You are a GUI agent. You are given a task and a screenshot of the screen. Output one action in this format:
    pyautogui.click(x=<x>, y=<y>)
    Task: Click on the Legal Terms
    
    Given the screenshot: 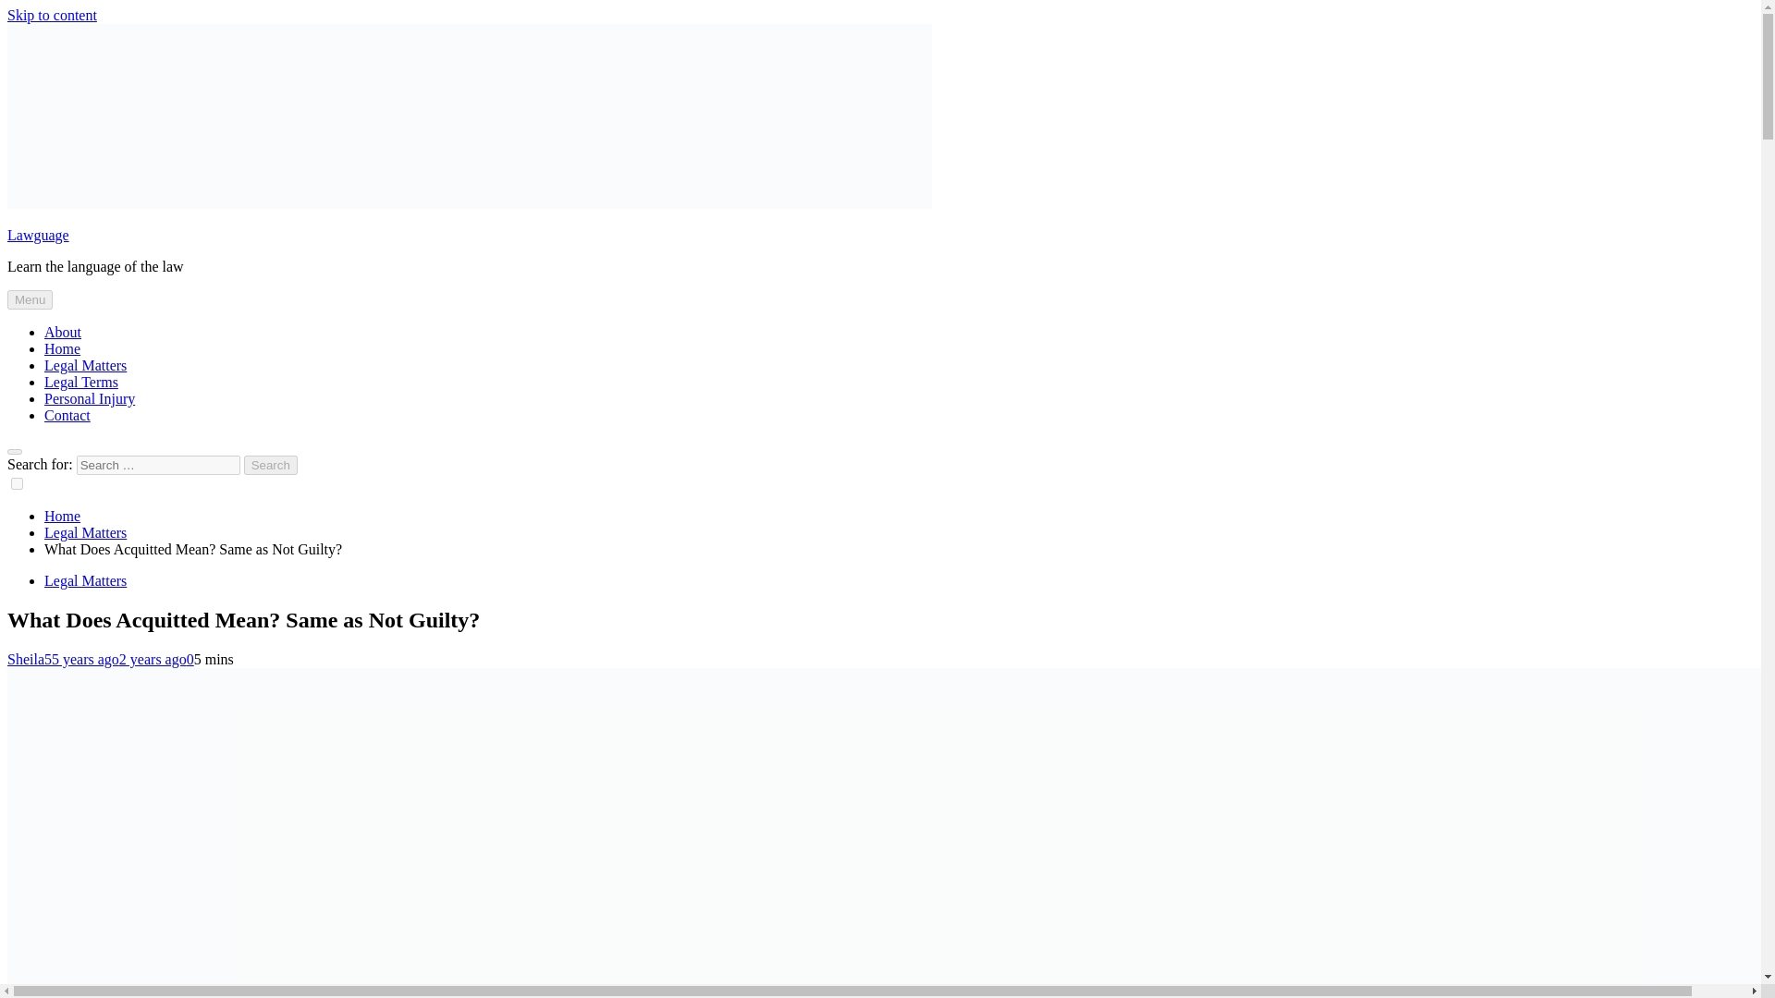 What is the action you would take?
    pyautogui.click(x=81, y=383)
    